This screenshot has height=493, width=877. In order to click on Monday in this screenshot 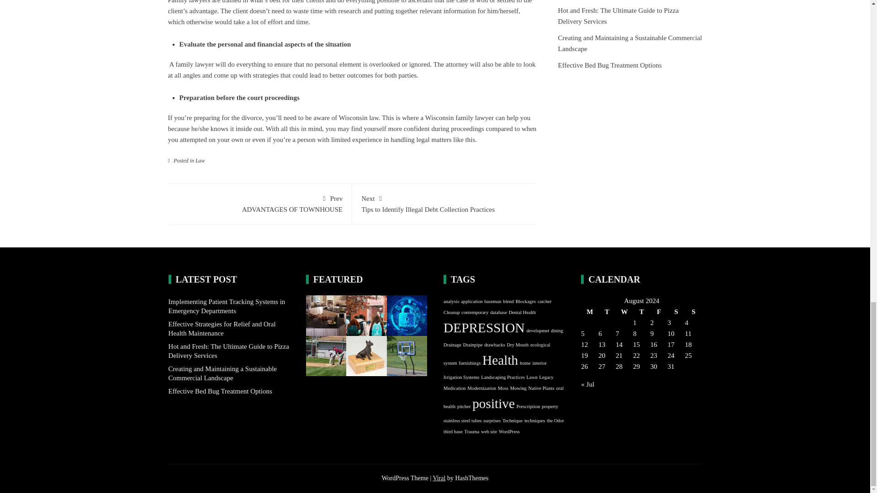, I will do `click(589, 311)`.